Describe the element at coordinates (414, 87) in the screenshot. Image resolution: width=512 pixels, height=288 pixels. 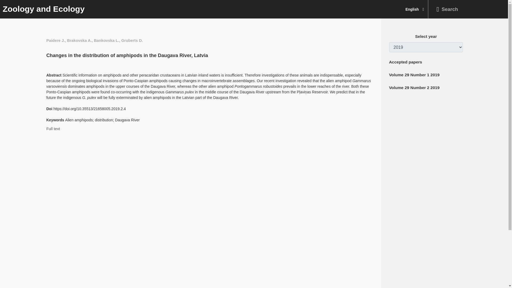
I see `Volume 29 Number 2 2019` at that location.